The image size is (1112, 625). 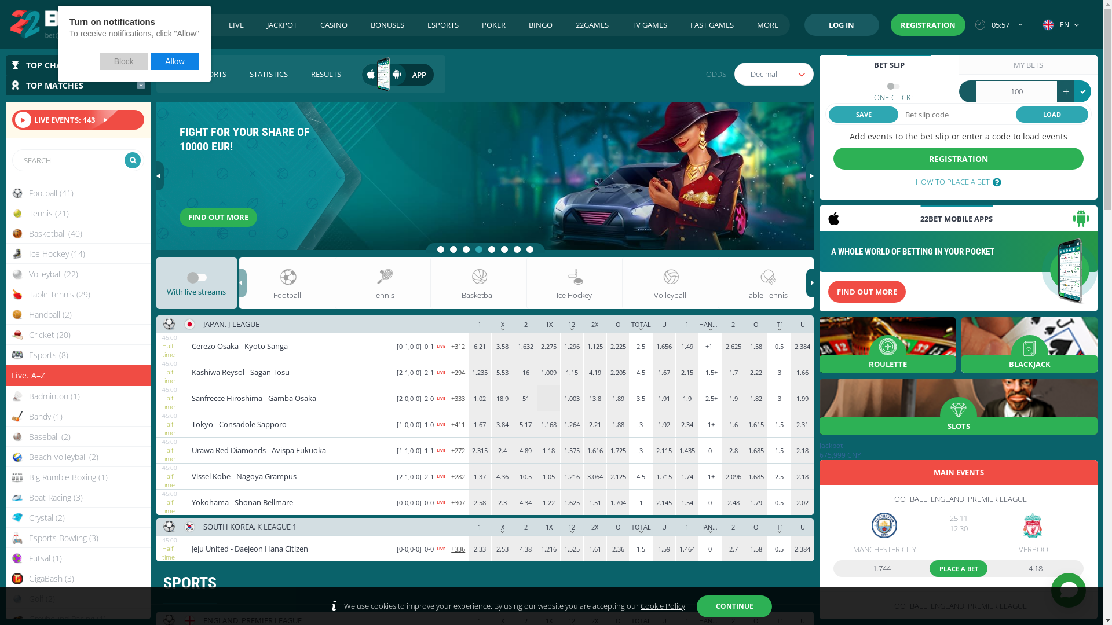 I want to click on Beach Volleyball
(2), so click(x=78, y=457).